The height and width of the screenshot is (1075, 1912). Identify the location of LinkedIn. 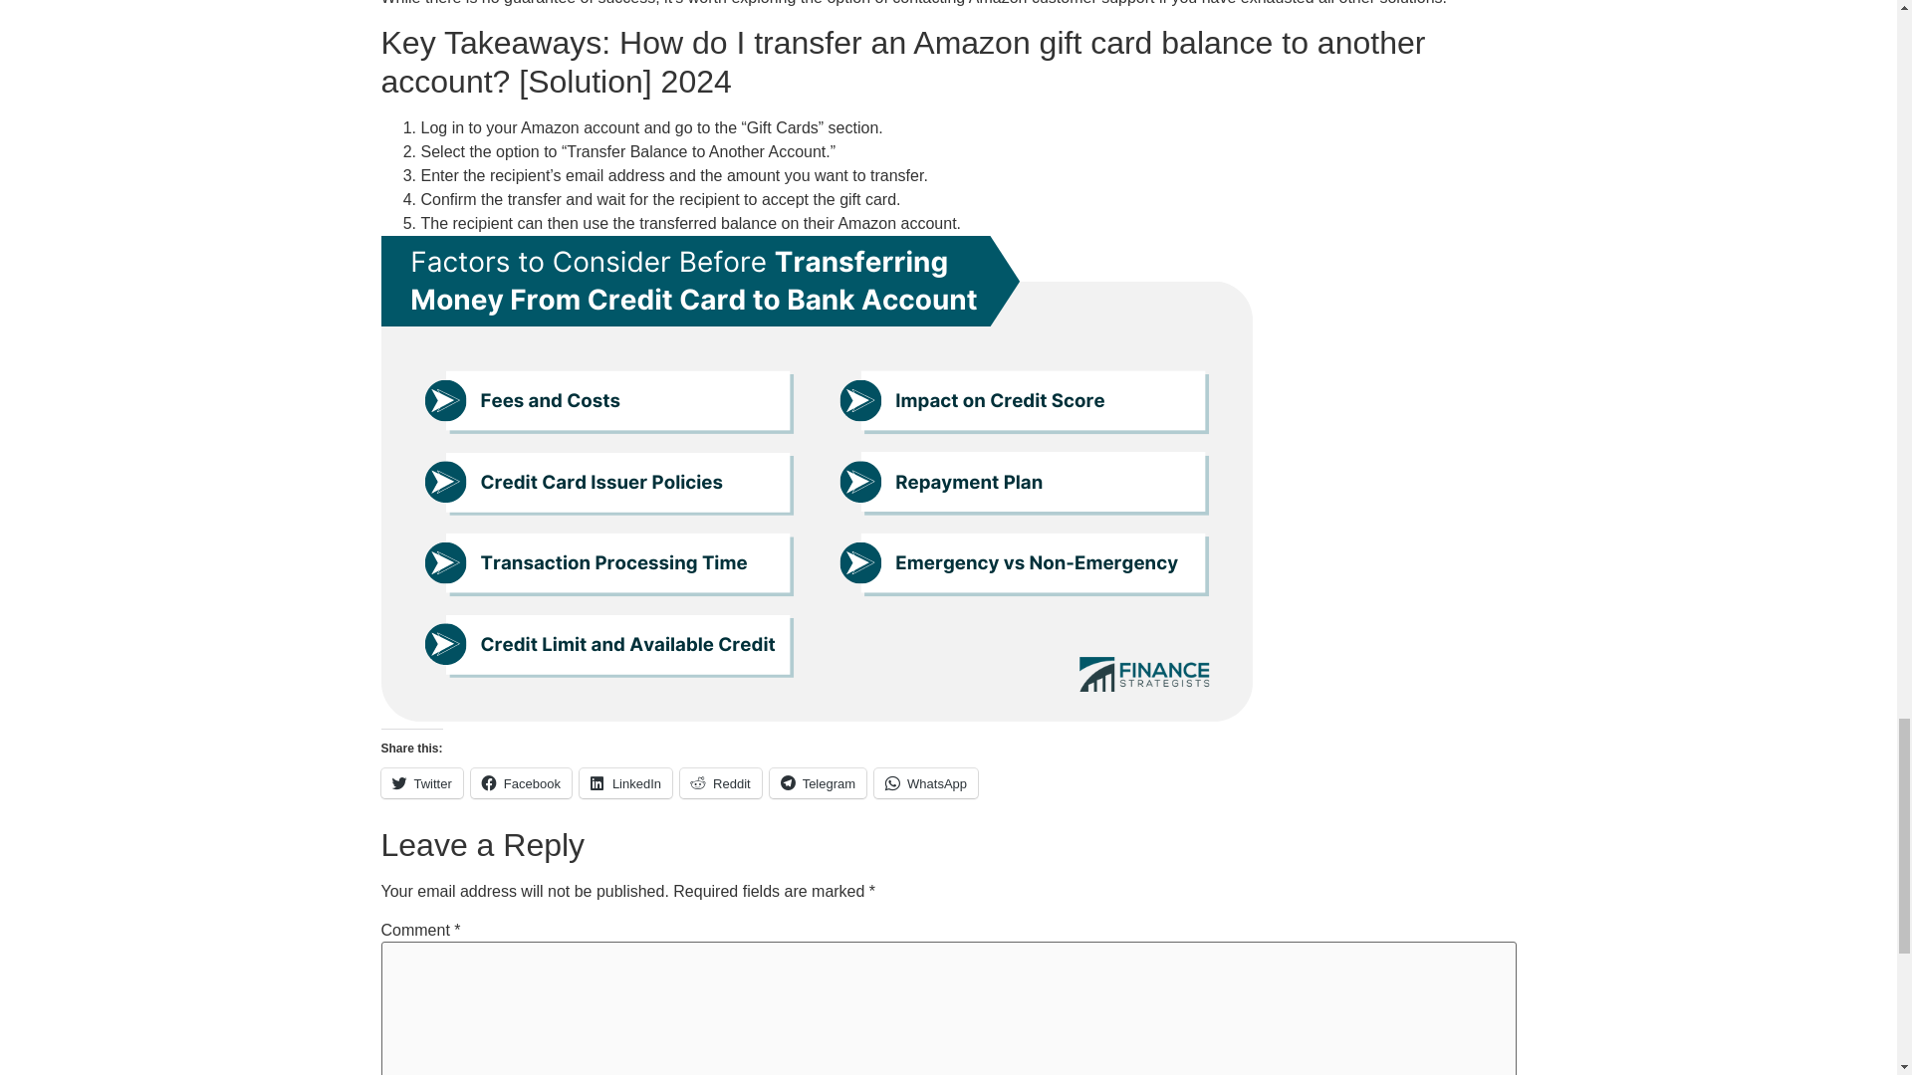
(625, 783).